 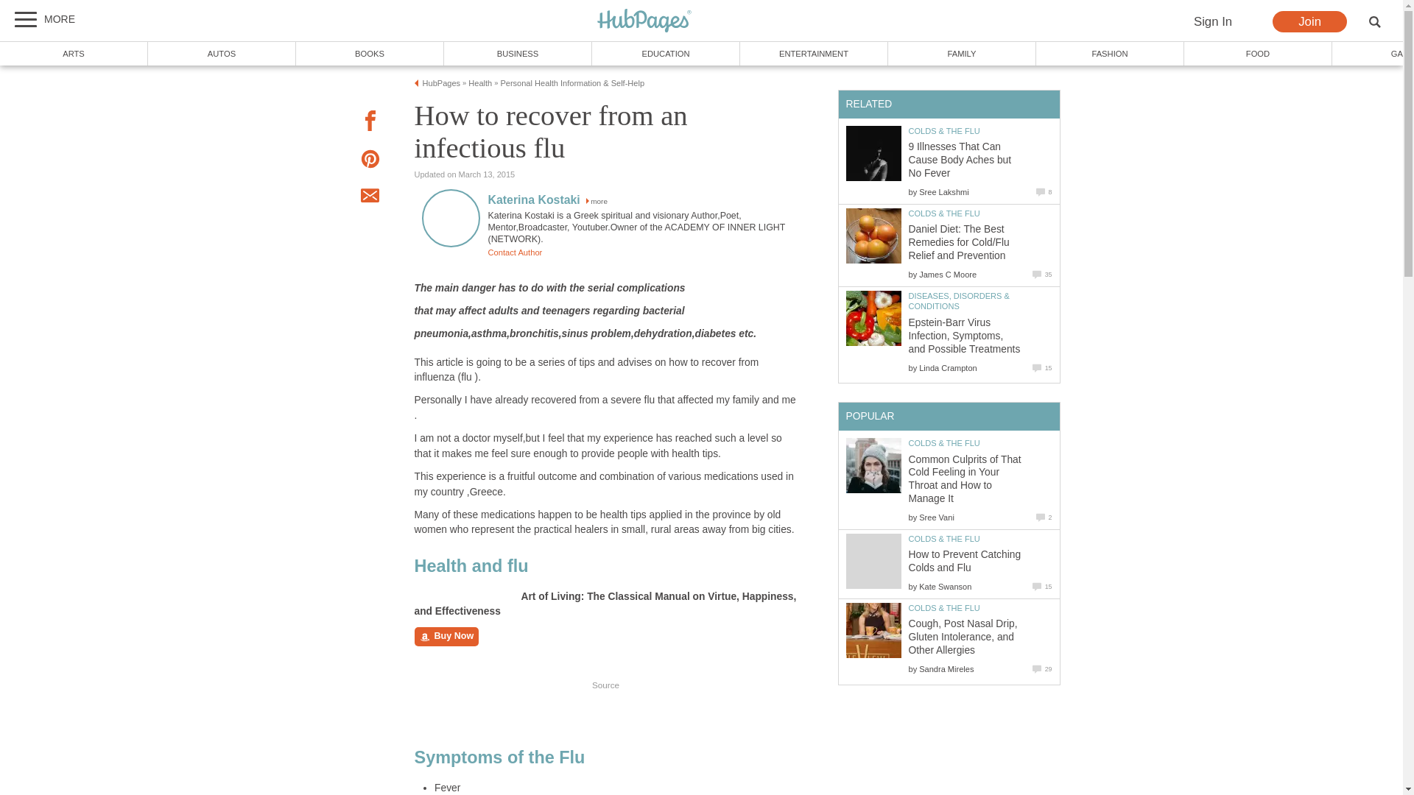 What do you see at coordinates (74, 53) in the screenshot?
I see `ARTS` at bounding box center [74, 53].